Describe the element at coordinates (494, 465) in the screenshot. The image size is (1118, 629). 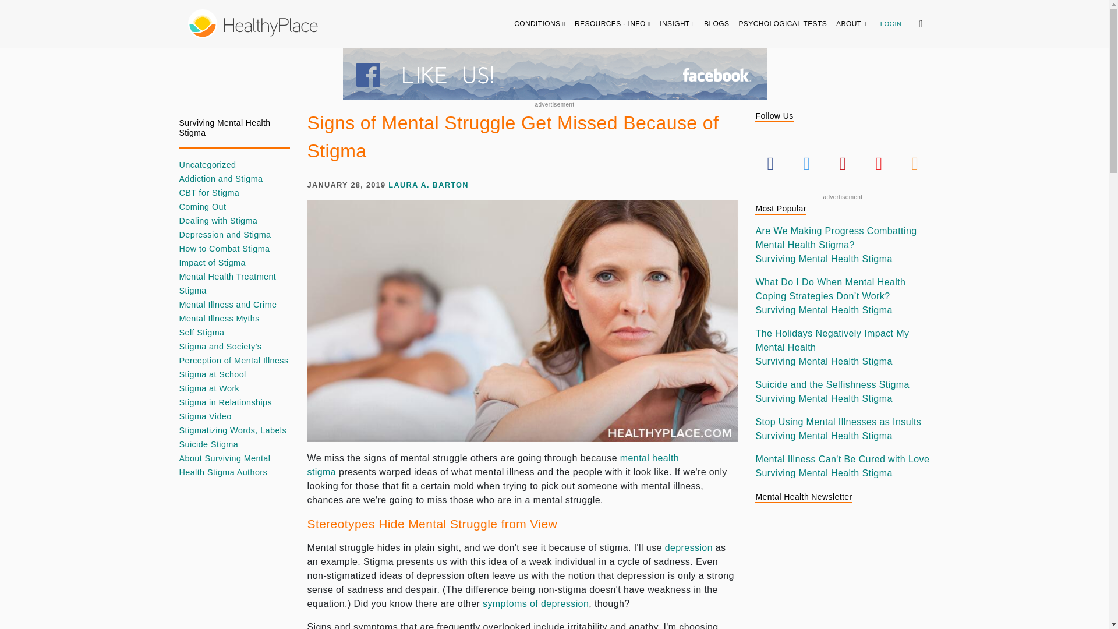
I see `What Is Stigma?` at that location.